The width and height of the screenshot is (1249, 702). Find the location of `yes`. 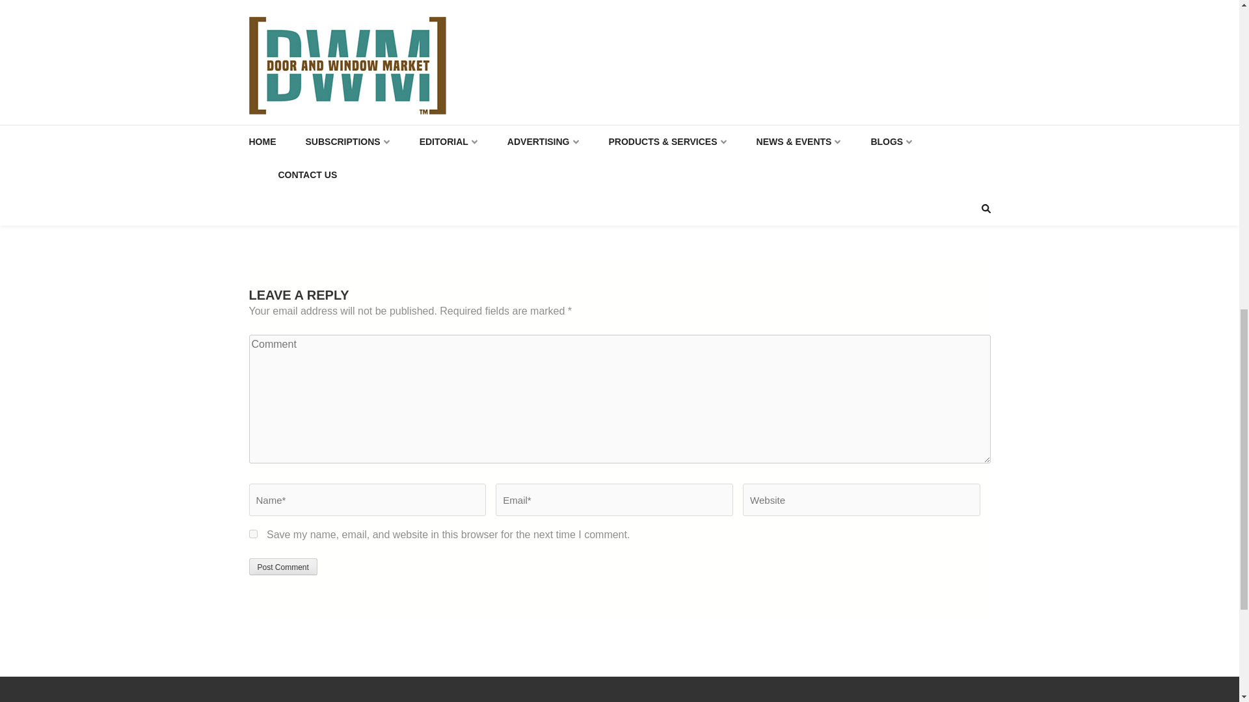

yes is located at coordinates (252, 534).